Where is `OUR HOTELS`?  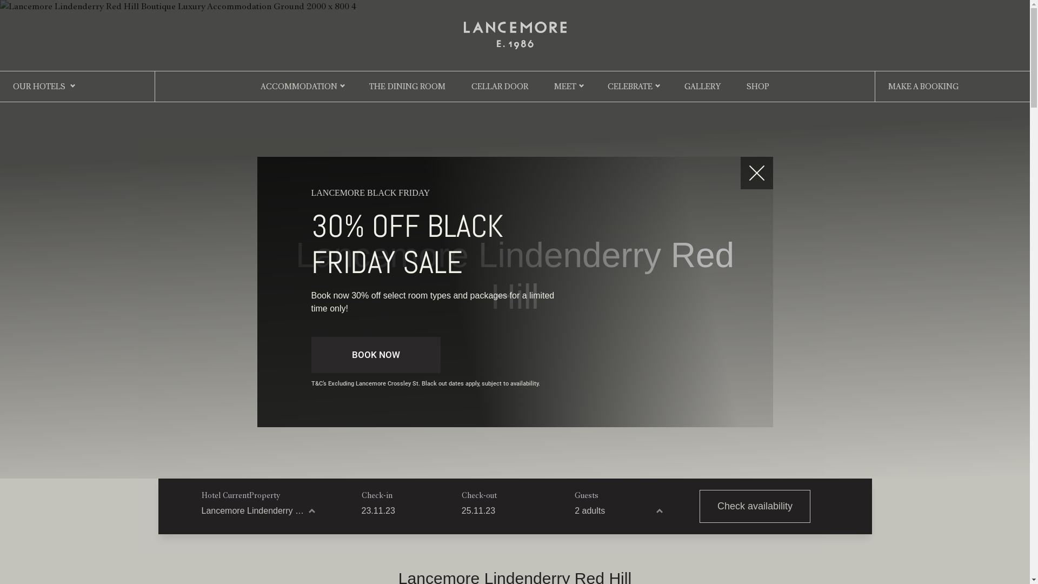
OUR HOTELS is located at coordinates (39, 87).